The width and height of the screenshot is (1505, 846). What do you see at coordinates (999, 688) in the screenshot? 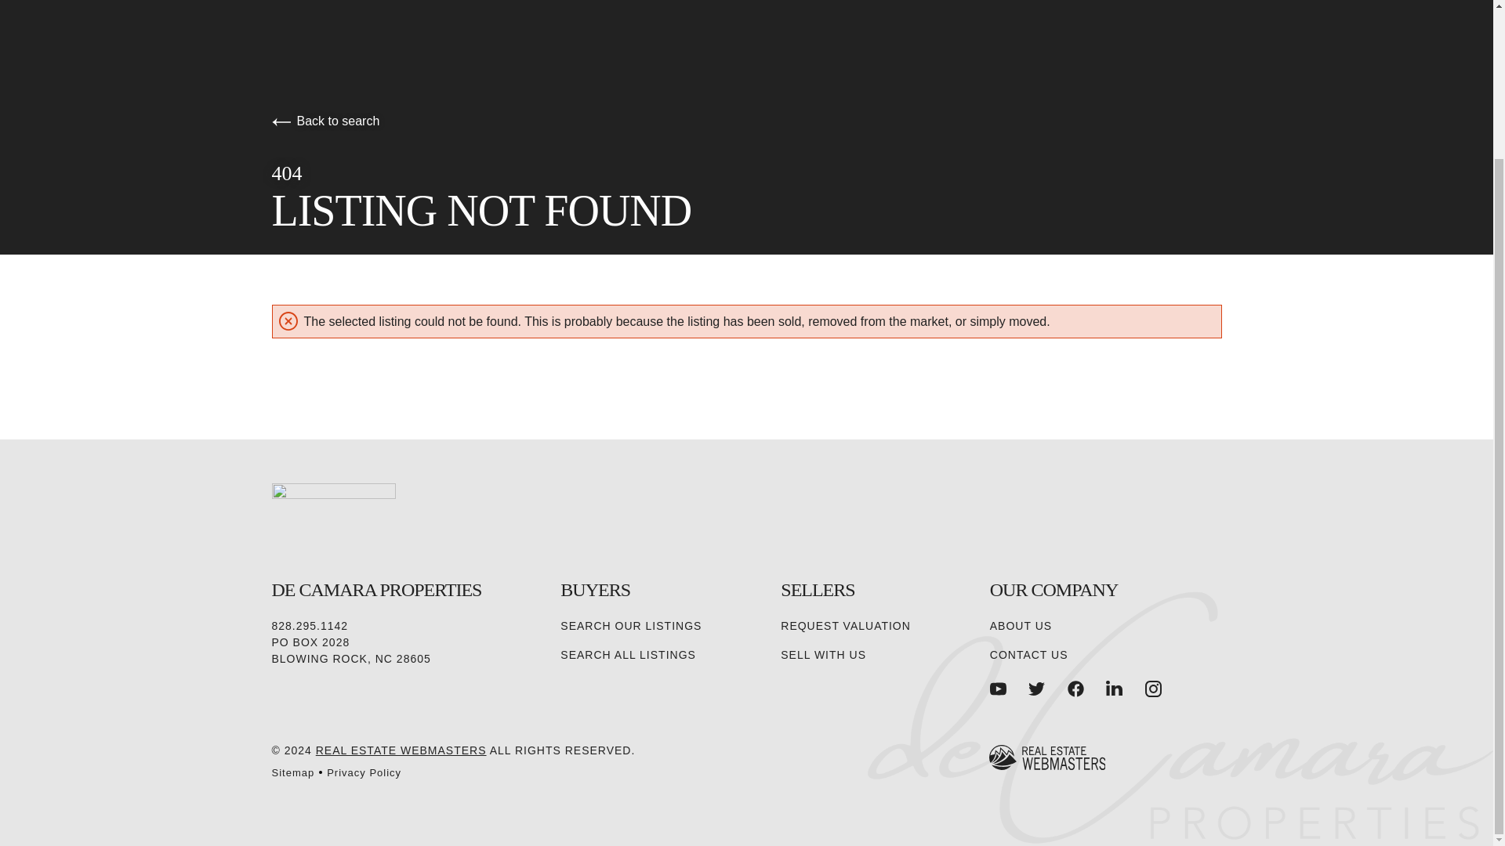
I see `YOUTUBE` at bounding box center [999, 688].